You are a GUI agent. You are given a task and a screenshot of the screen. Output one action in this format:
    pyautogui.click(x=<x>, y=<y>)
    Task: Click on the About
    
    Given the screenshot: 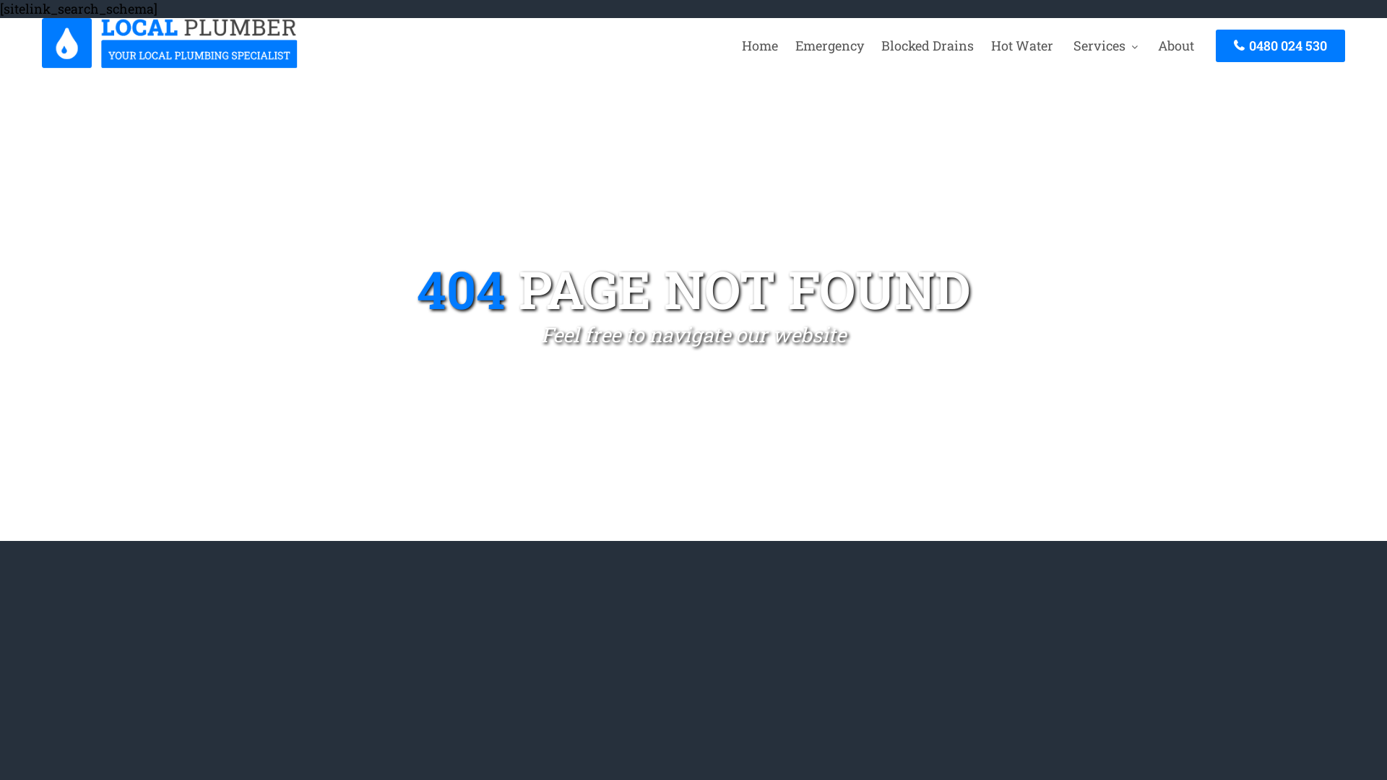 What is the action you would take?
    pyautogui.click(x=1176, y=45)
    